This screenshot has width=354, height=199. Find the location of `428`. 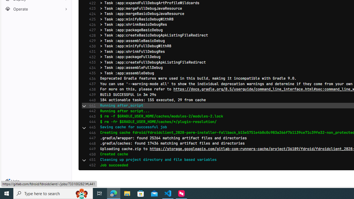

428 is located at coordinates (91, 35).